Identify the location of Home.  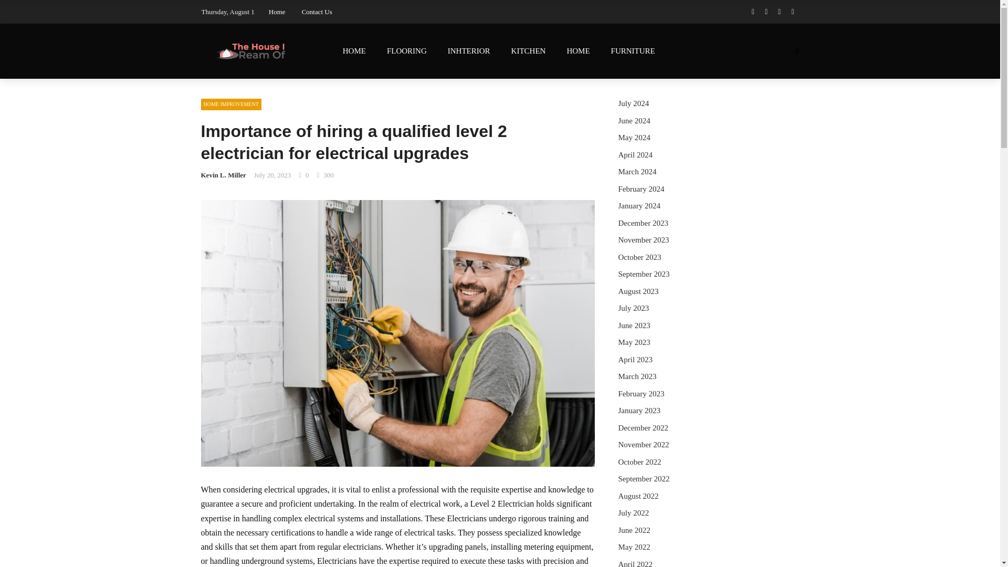
(277, 12).